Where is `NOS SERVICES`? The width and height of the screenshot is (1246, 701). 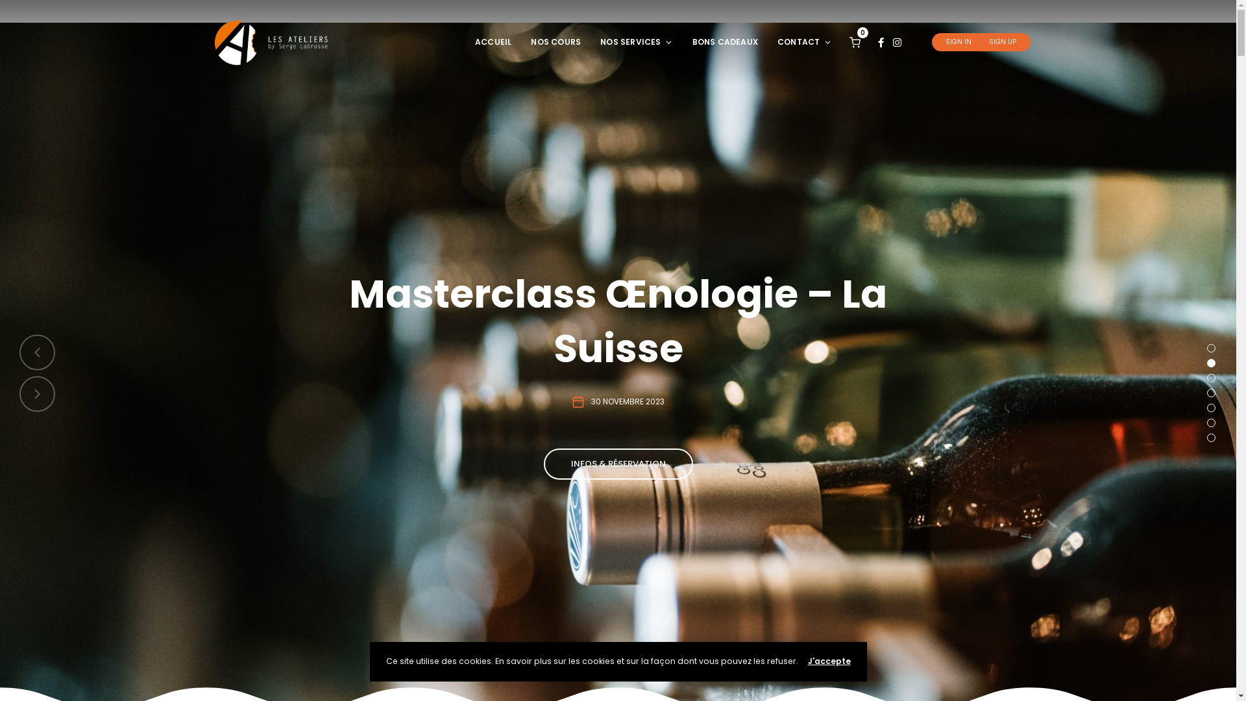
NOS SERVICES is located at coordinates (636, 43).